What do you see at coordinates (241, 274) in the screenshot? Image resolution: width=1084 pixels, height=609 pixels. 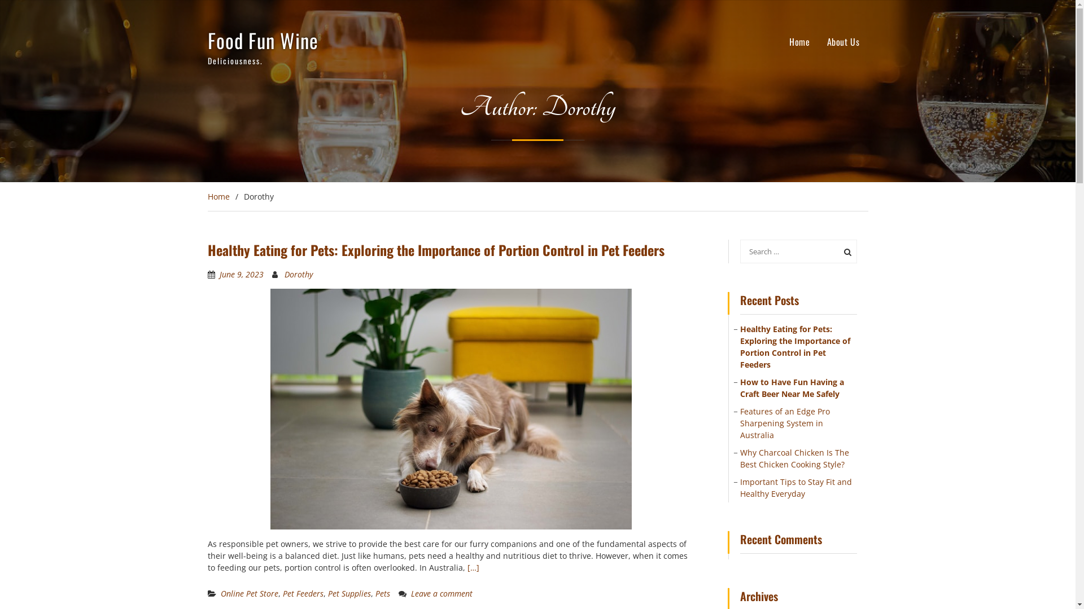 I see `June 9, 2023` at bounding box center [241, 274].